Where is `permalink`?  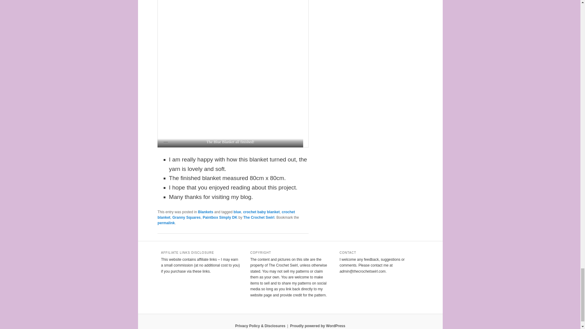 permalink is located at coordinates (166, 223).